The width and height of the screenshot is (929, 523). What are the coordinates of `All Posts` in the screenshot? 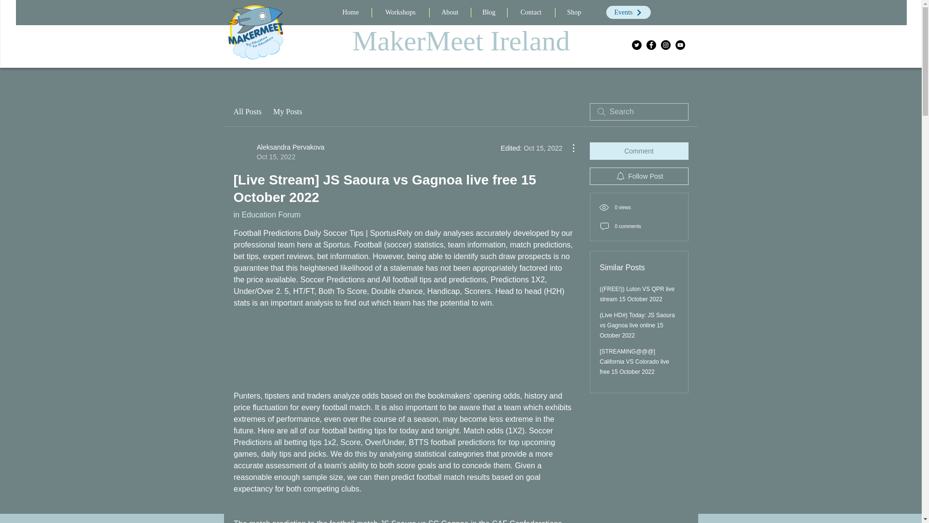 It's located at (639, 176).